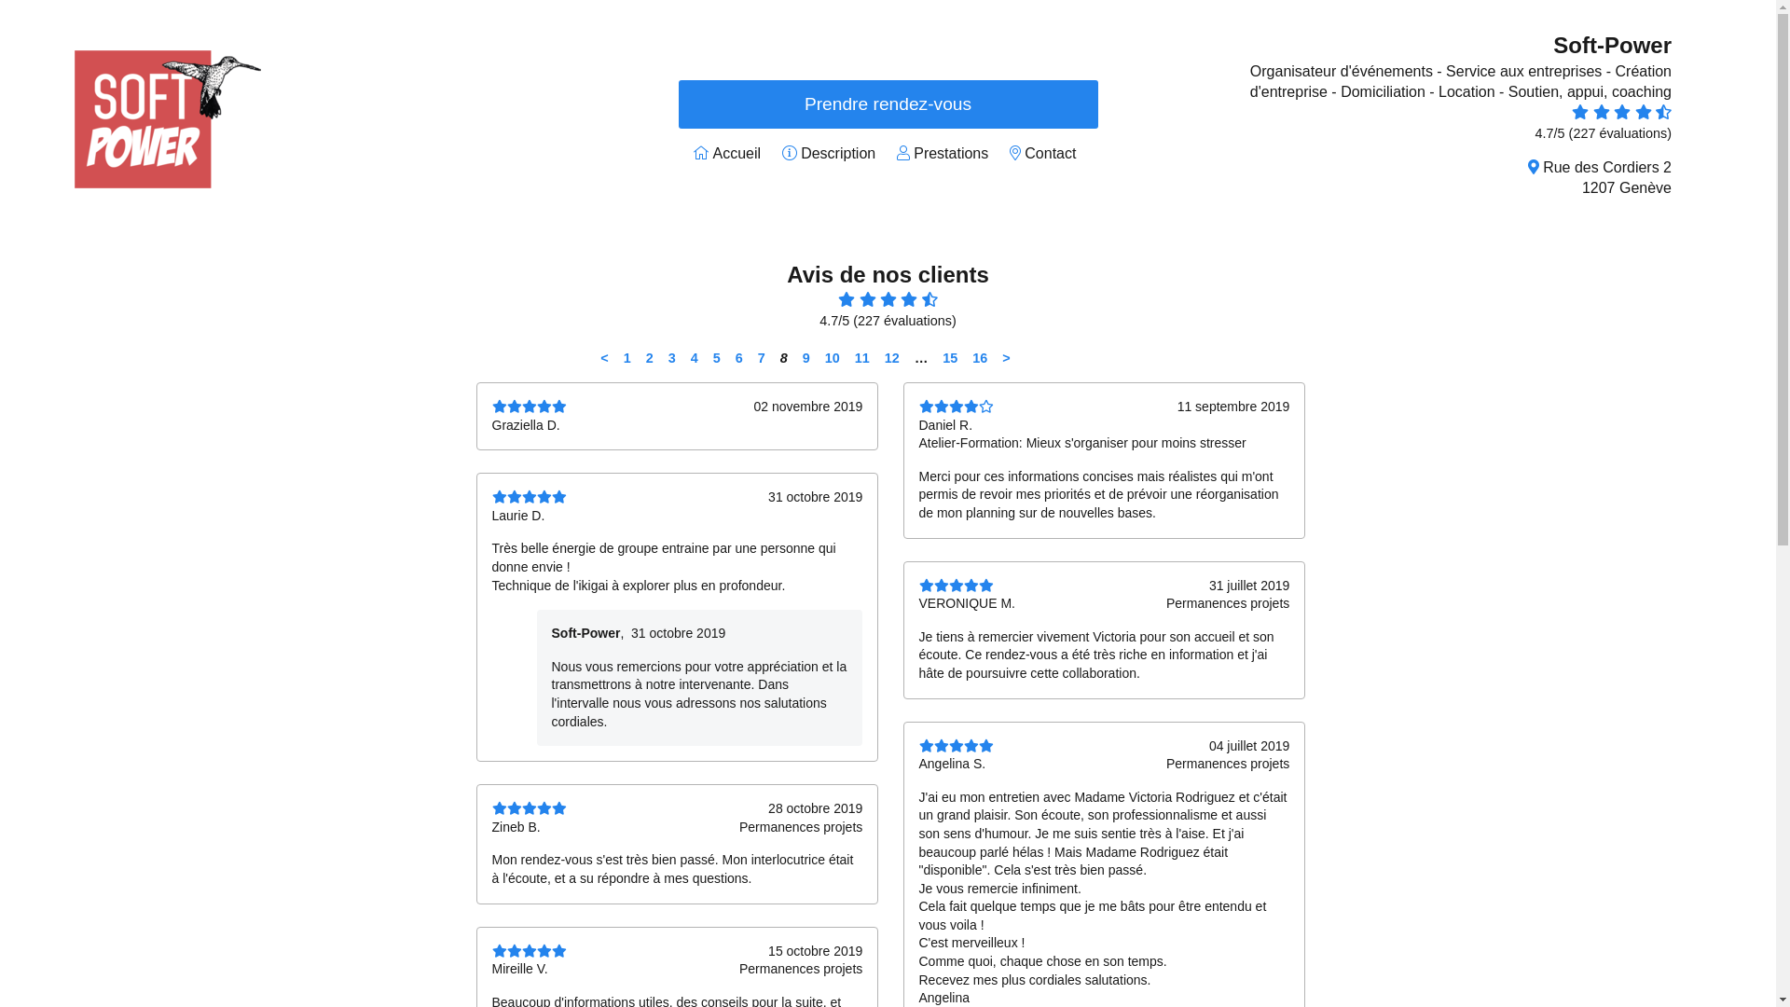 This screenshot has height=1007, width=1790. What do you see at coordinates (1050, 153) in the screenshot?
I see `Contact` at bounding box center [1050, 153].